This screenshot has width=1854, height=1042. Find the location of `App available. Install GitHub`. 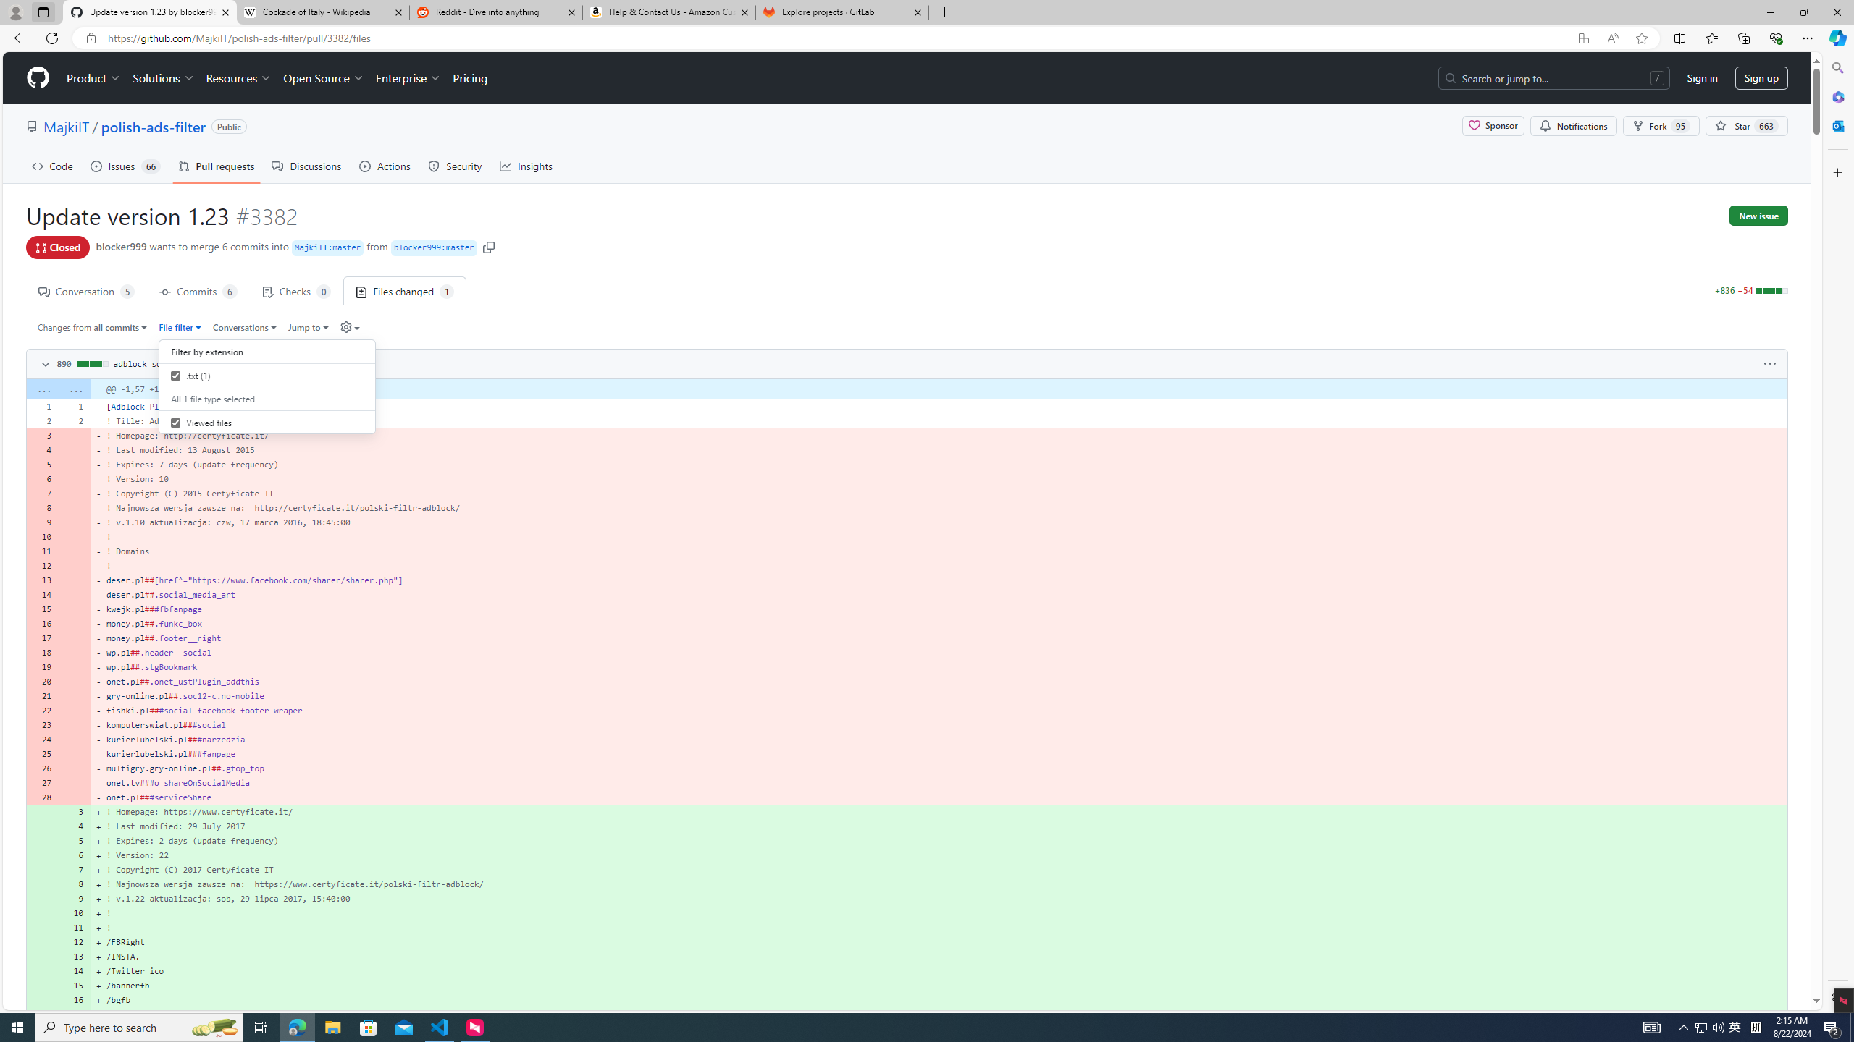

App available. Install GitHub is located at coordinates (1583, 38).